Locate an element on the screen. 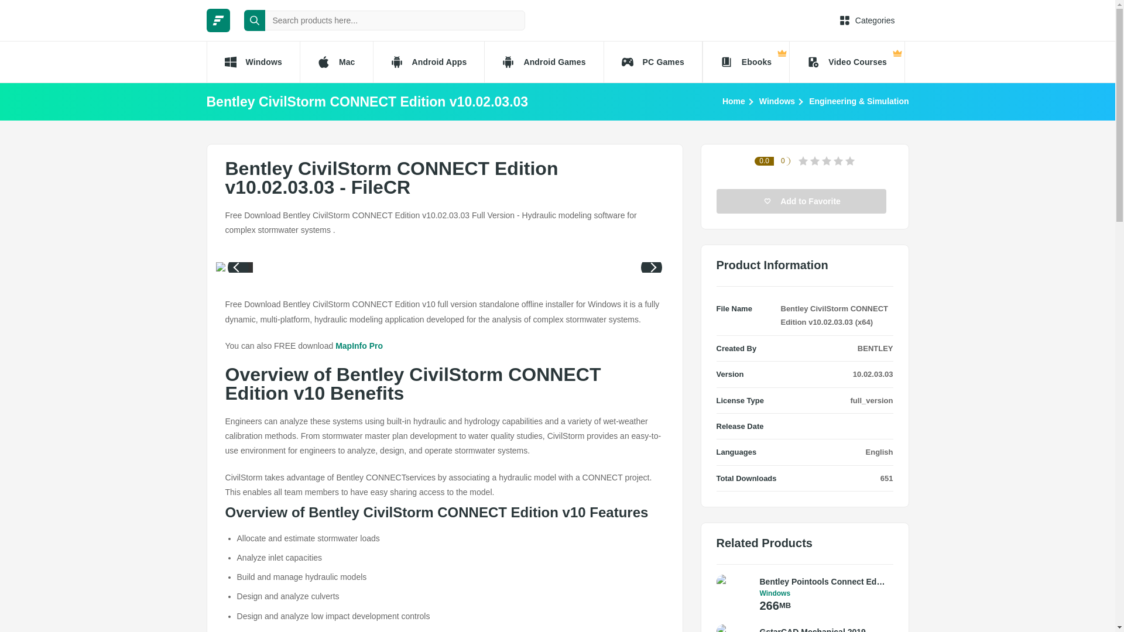  Android Games is located at coordinates (543, 62).